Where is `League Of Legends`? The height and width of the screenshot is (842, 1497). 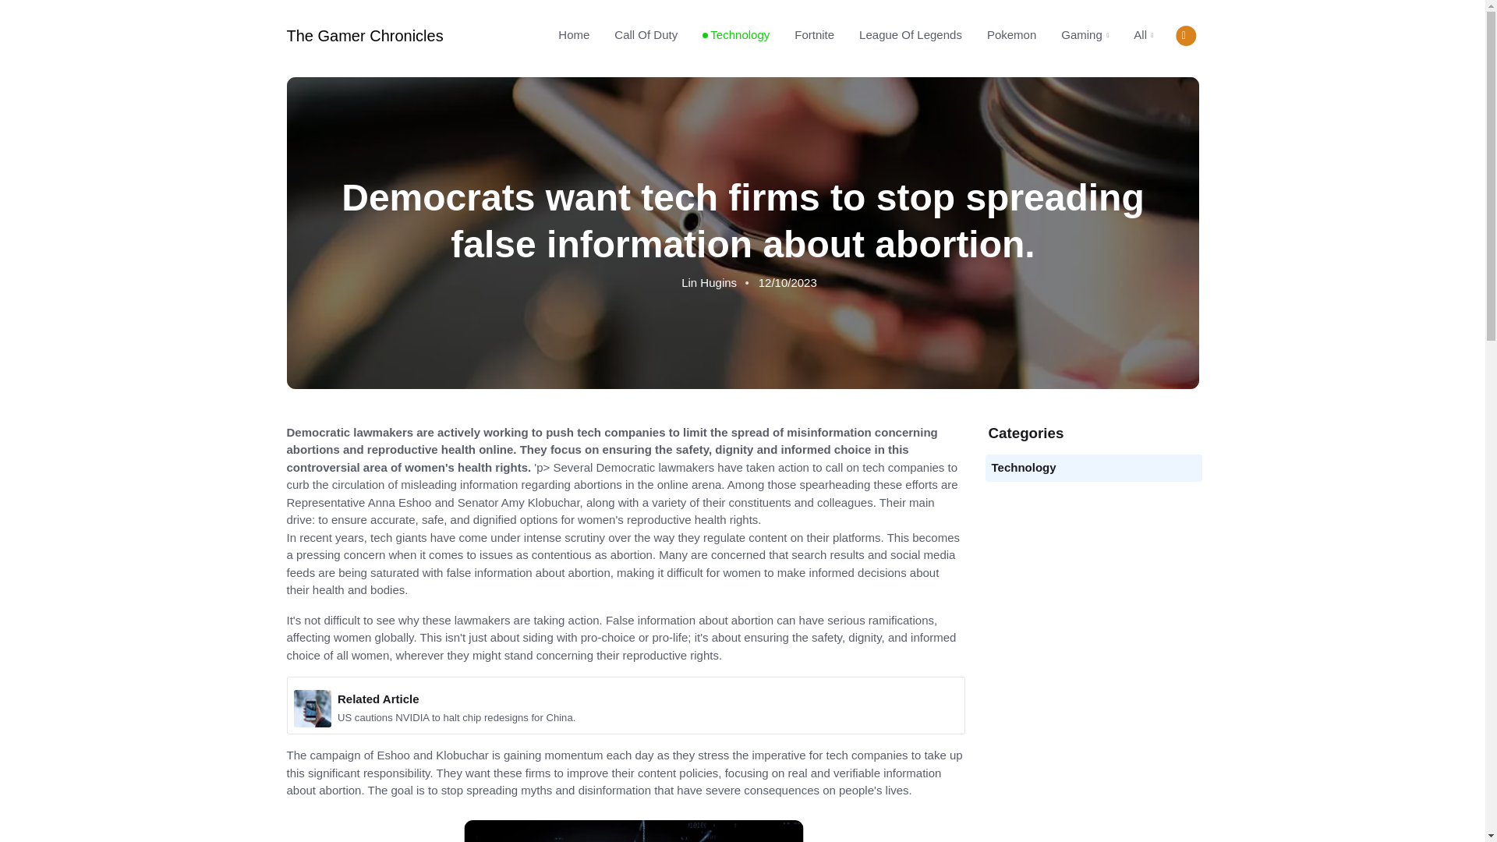
League Of Legends is located at coordinates (911, 34).